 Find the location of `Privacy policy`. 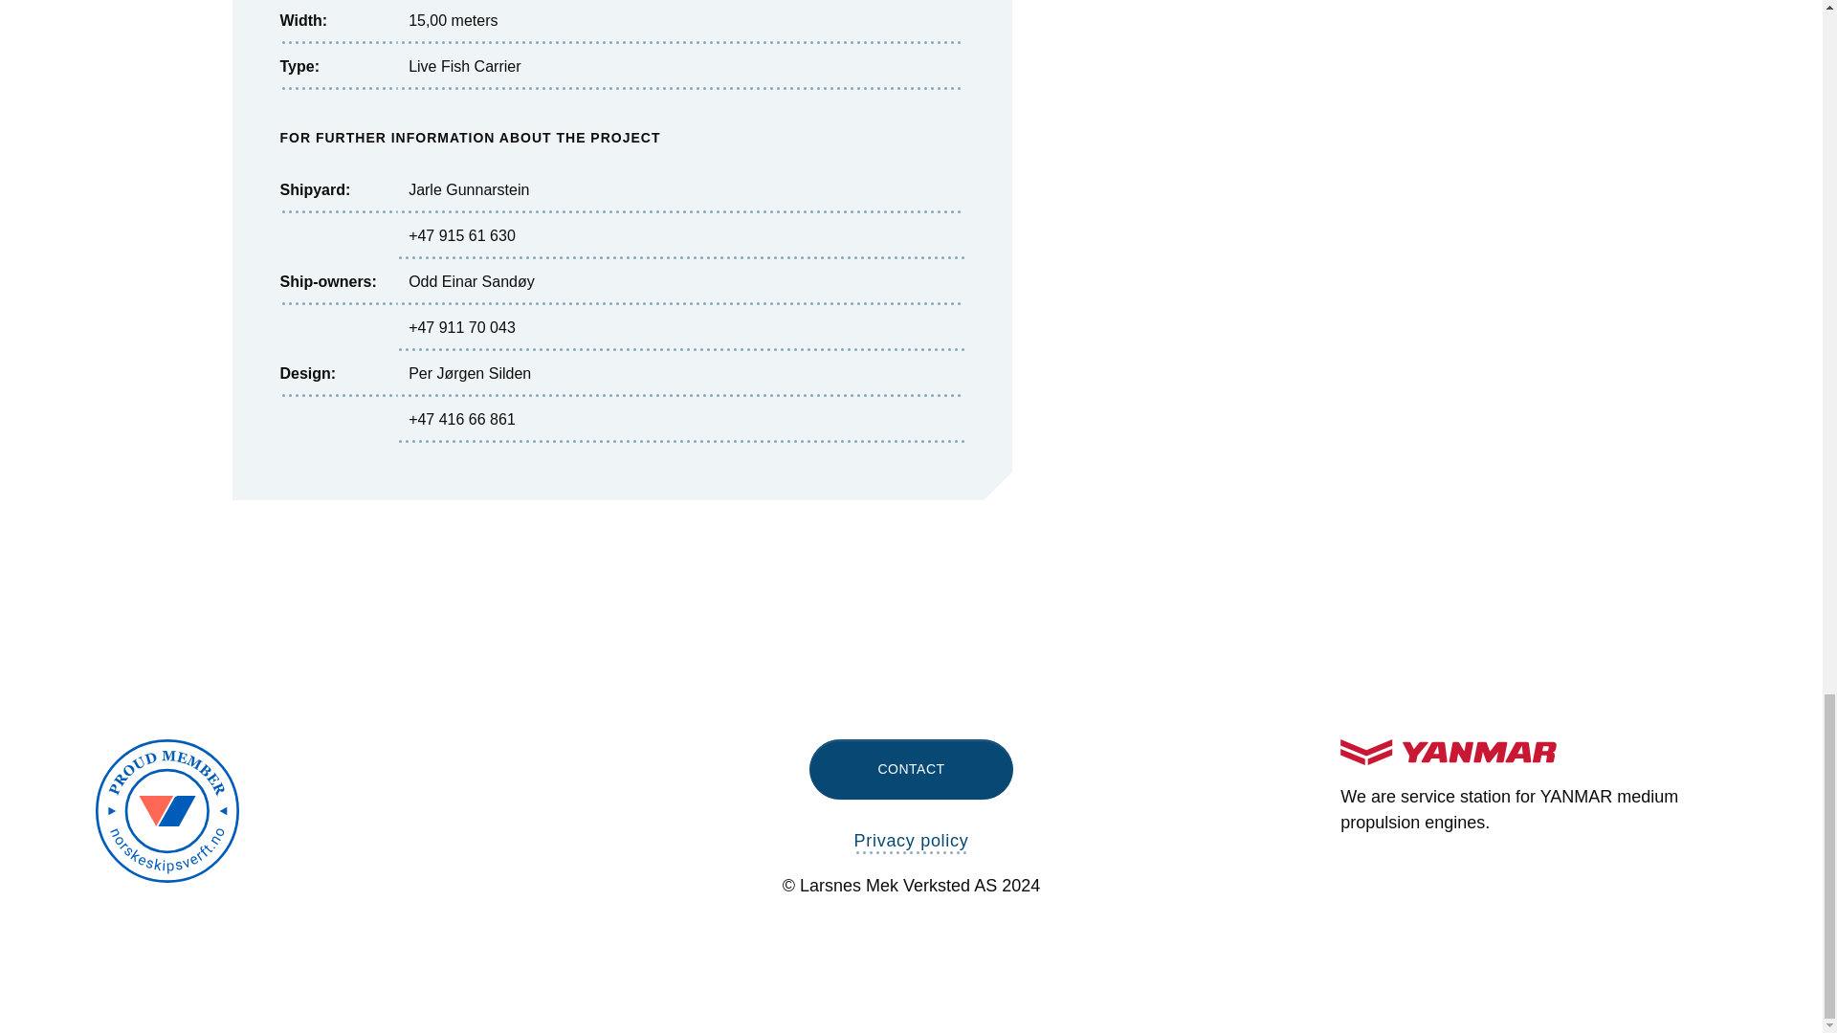

Privacy policy is located at coordinates (911, 843).